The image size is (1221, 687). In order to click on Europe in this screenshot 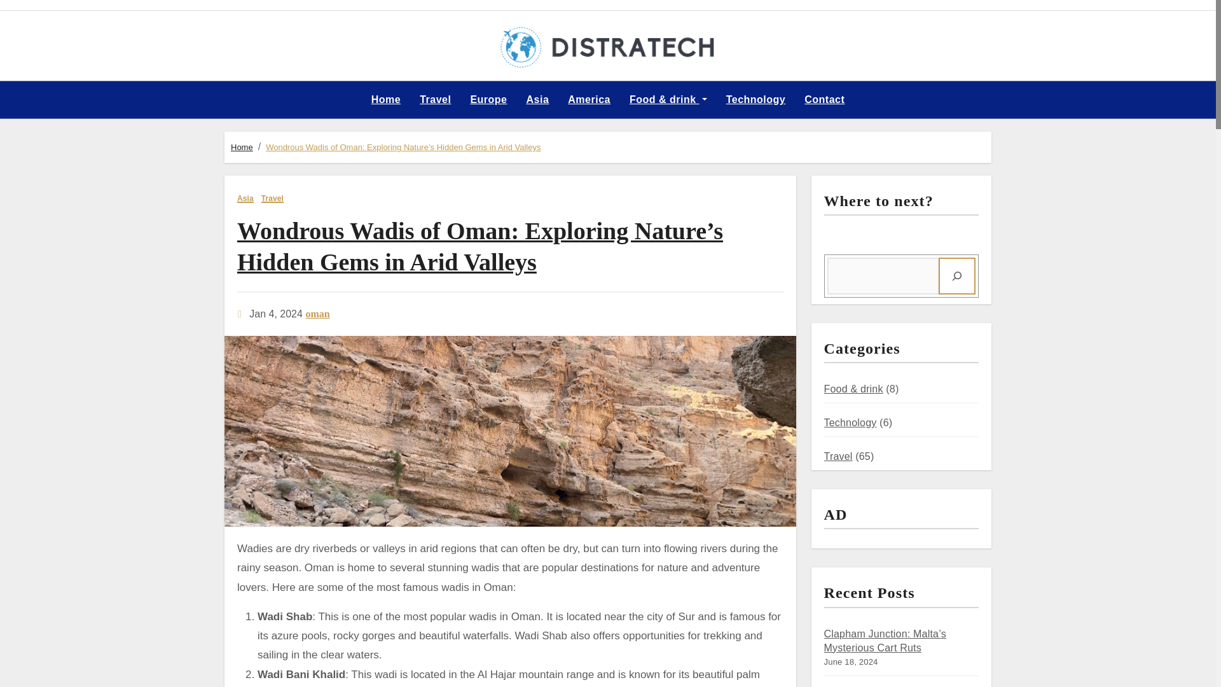, I will do `click(488, 99)`.